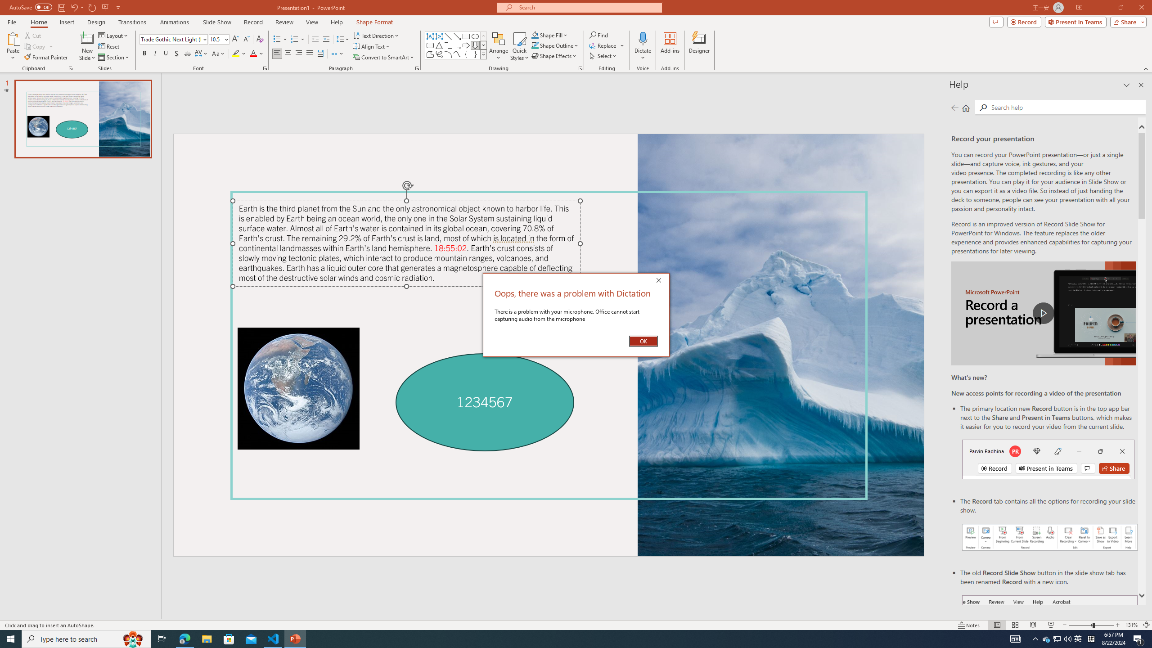 The width and height of the screenshot is (1152, 648). Describe the element at coordinates (114, 35) in the screenshot. I see `Layout` at that location.